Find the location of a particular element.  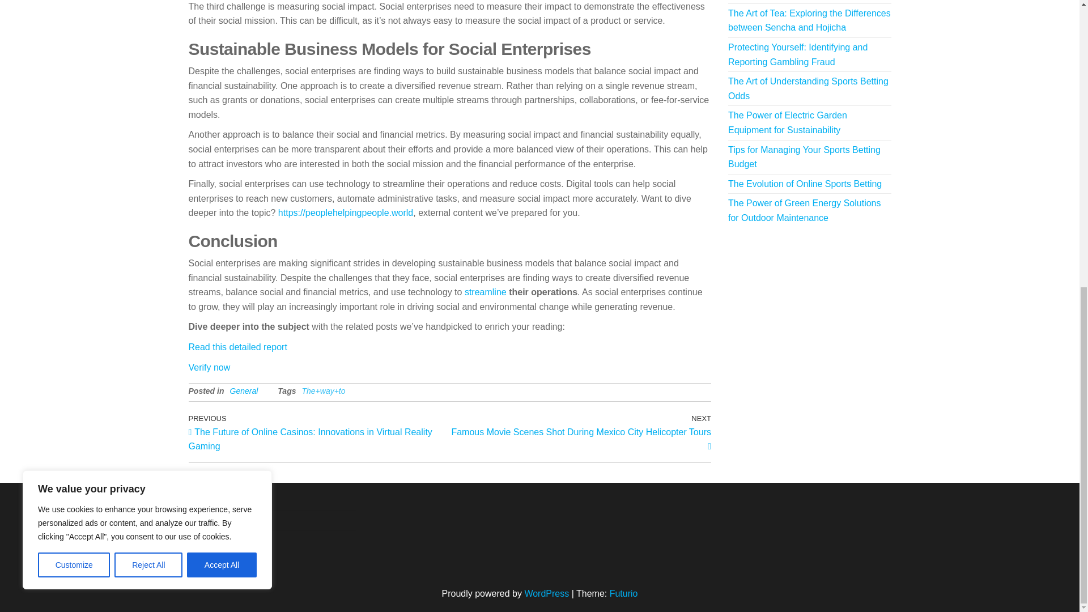

Read this detailed report is located at coordinates (237, 347).